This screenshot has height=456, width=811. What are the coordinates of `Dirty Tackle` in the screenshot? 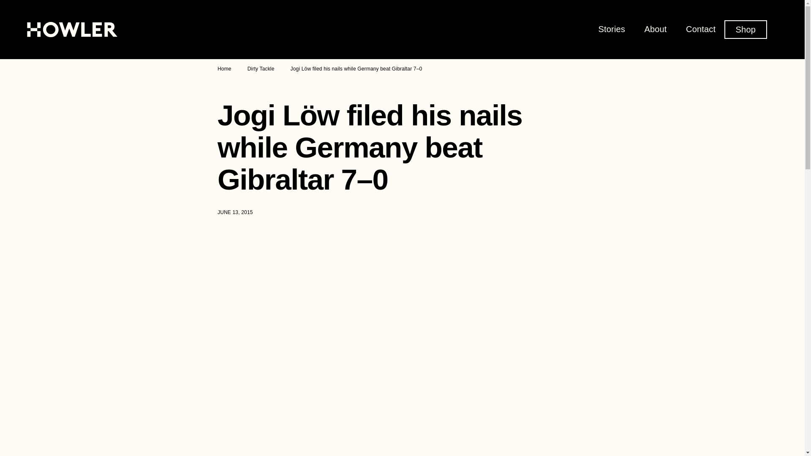 It's located at (261, 68).